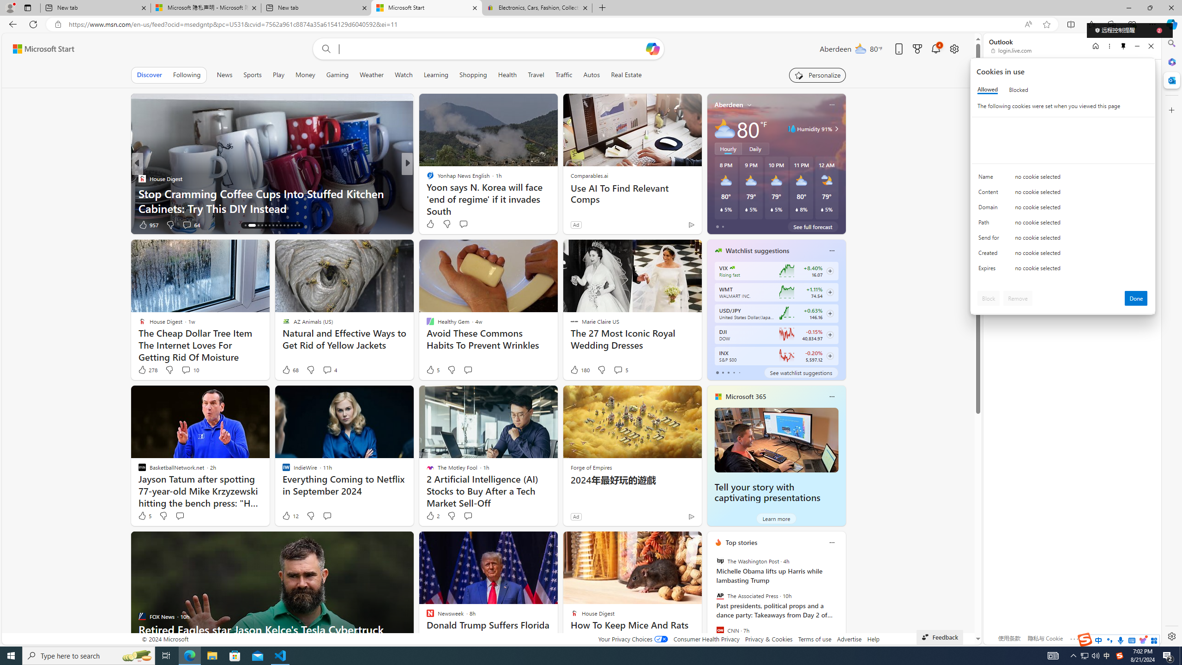 Image resolution: width=1182 pixels, height=665 pixels. Describe the element at coordinates (591, 467) in the screenshot. I see `Forge of Empires` at that location.